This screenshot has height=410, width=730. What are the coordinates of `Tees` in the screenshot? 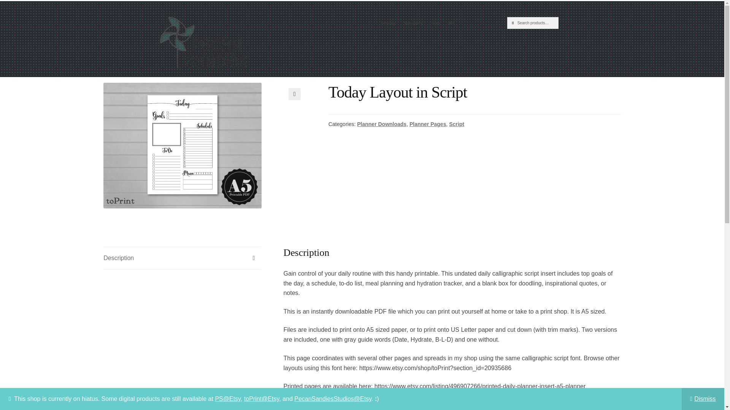 It's located at (436, 23).